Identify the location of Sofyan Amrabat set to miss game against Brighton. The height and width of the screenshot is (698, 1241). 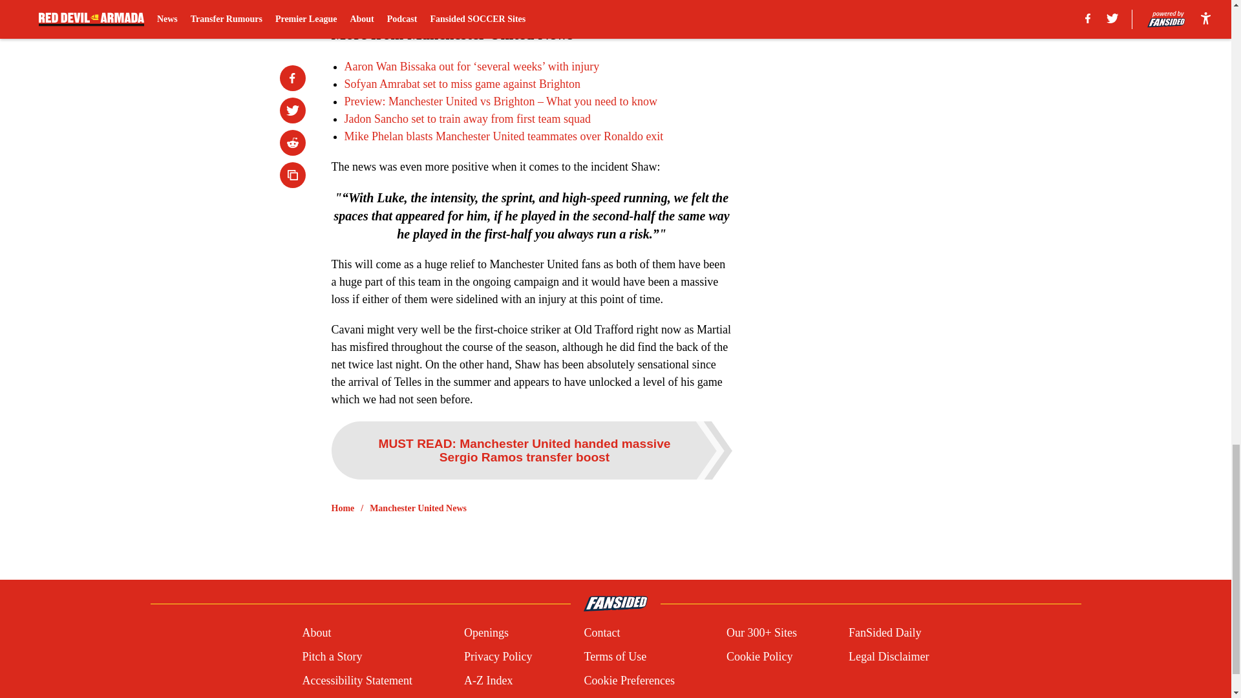
(461, 84).